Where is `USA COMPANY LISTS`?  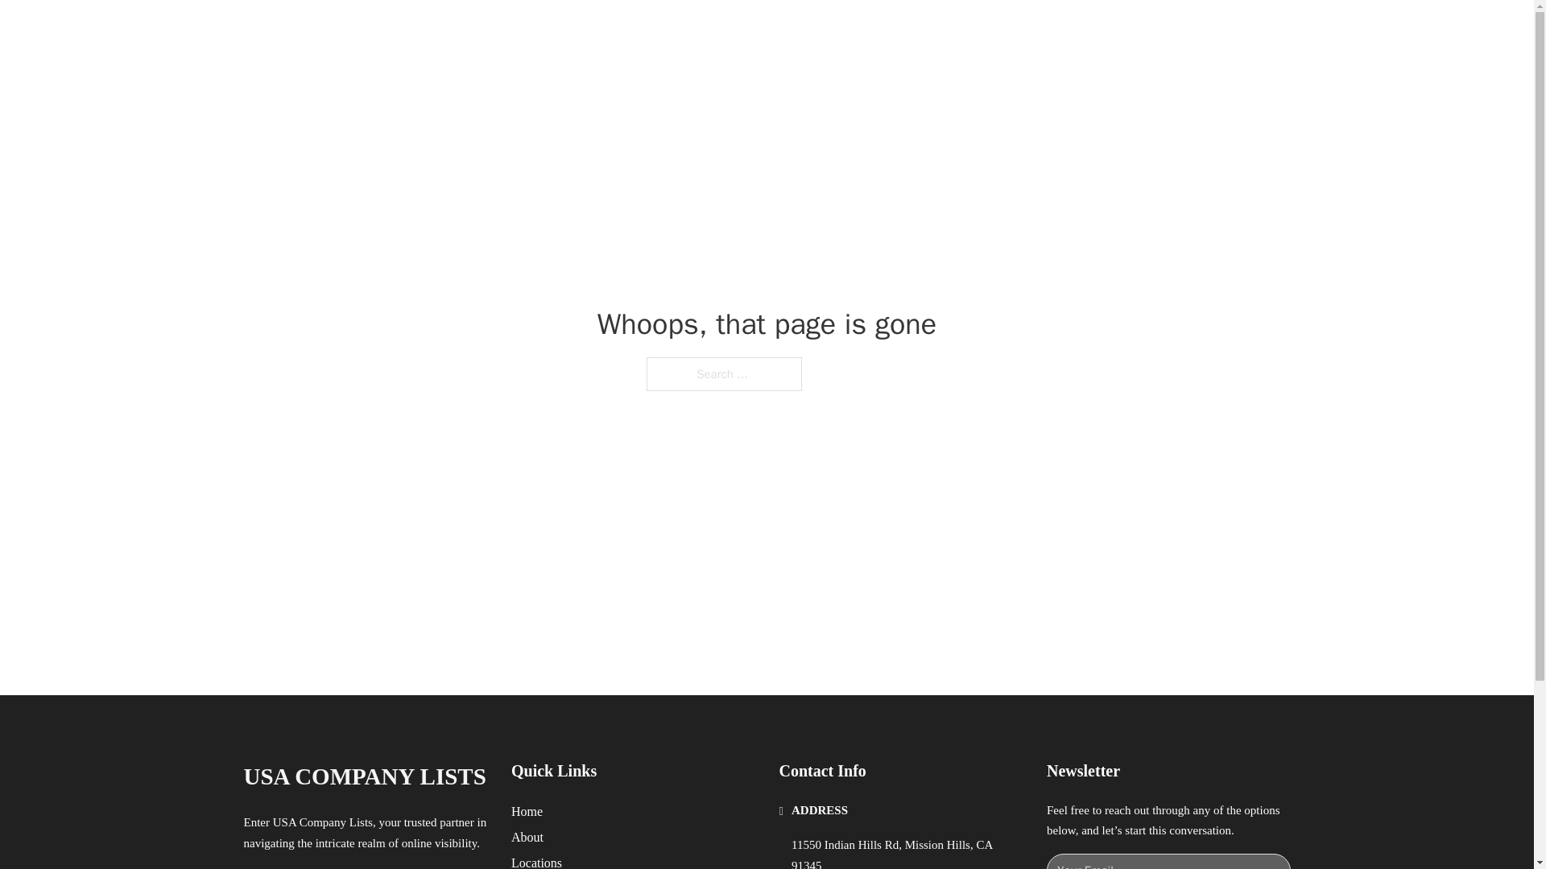 USA COMPANY LISTS is located at coordinates (441, 31).